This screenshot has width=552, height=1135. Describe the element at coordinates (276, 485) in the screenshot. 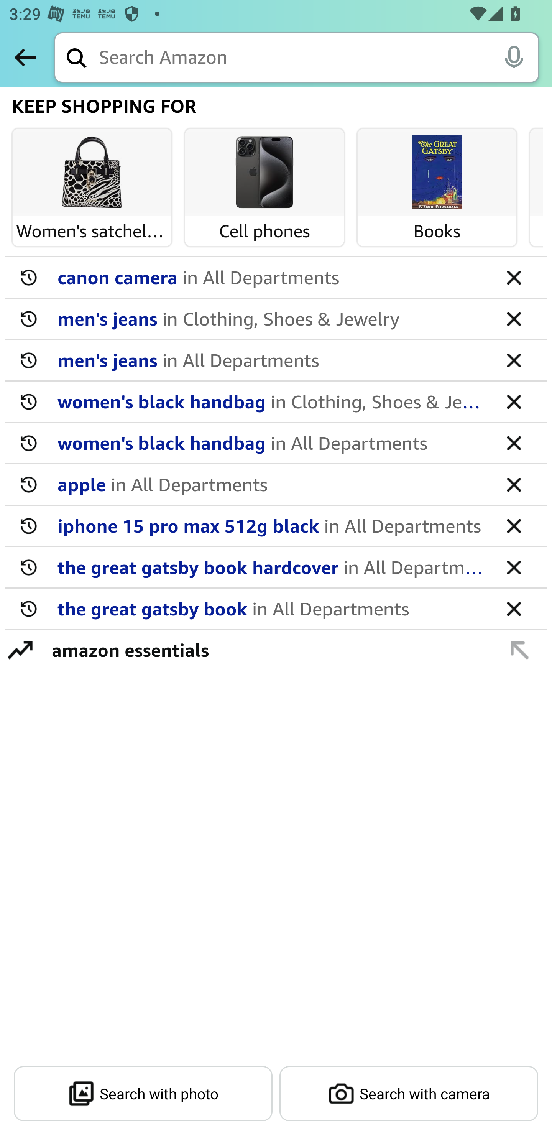

I see `apple delete` at that location.